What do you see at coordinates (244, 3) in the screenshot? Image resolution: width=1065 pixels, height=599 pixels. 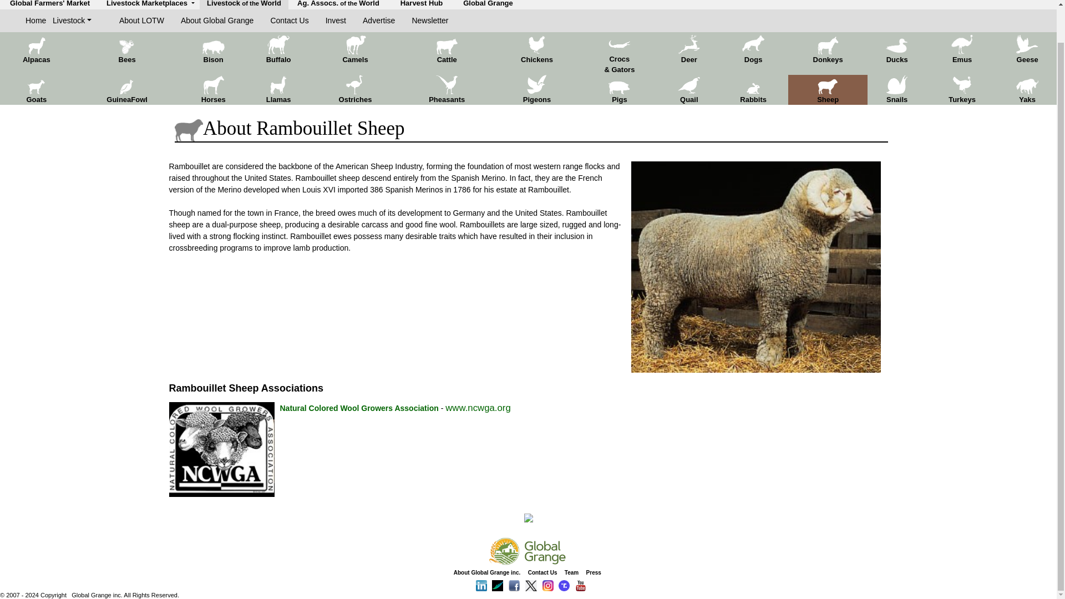 I see `Livestock of the World` at bounding box center [244, 3].